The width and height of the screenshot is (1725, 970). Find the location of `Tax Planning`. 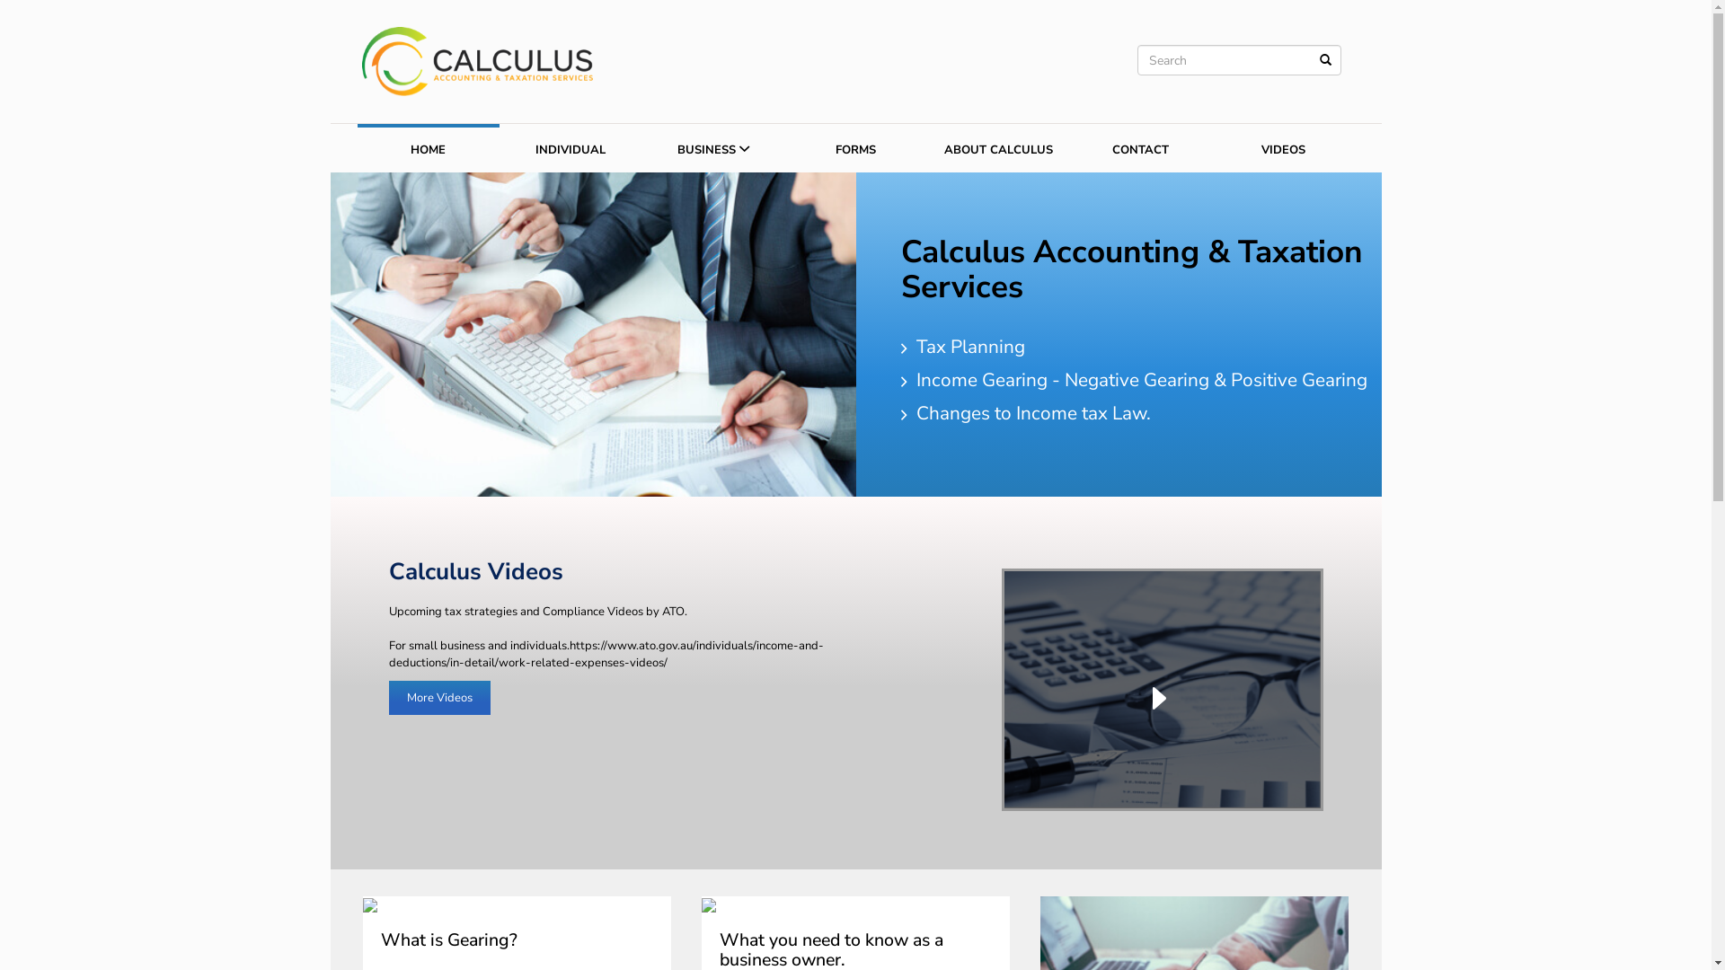

Tax Planning is located at coordinates (966, 349).